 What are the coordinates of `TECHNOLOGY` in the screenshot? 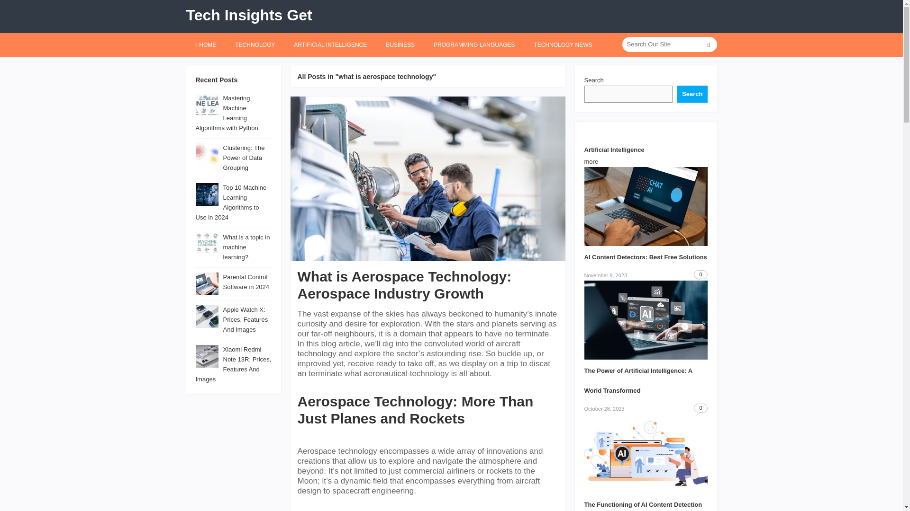 It's located at (255, 44).